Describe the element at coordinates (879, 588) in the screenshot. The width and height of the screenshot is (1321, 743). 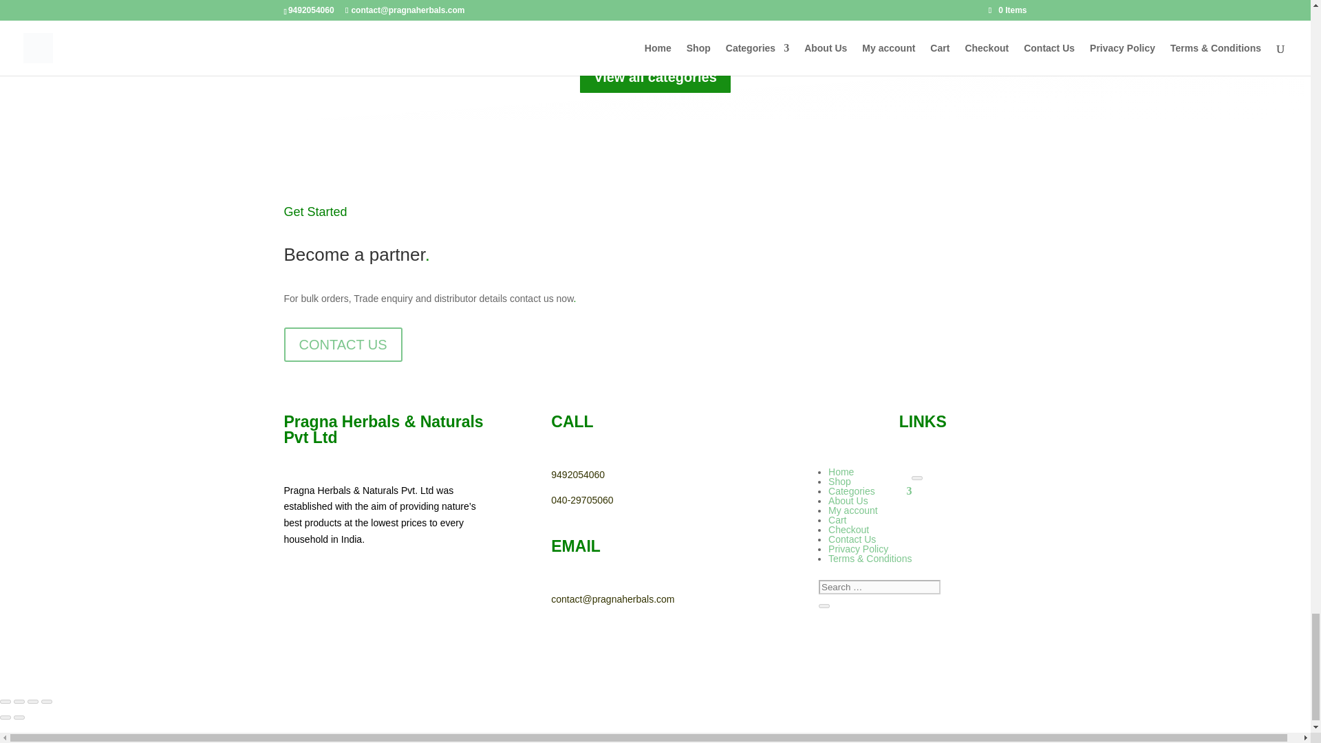
I see `Search for:` at that location.